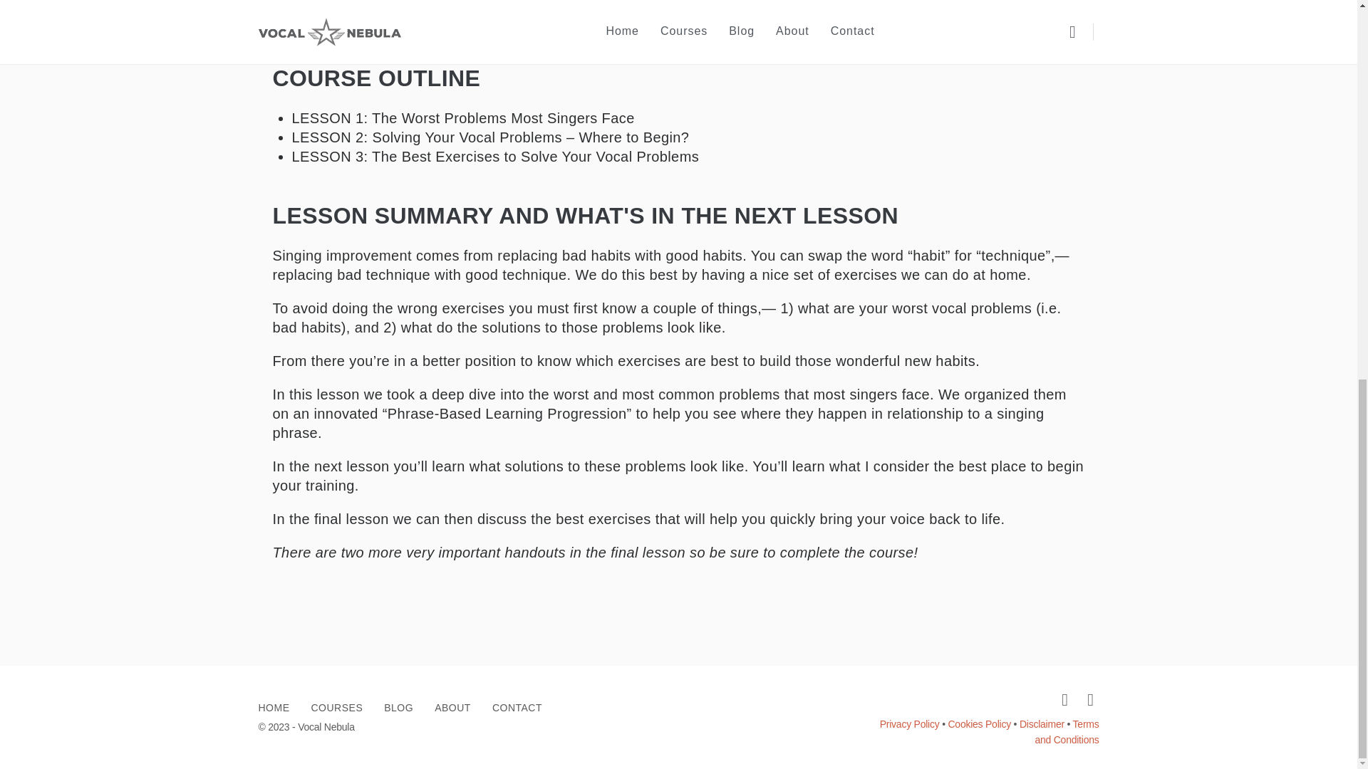  I want to click on CONTACT, so click(517, 708).